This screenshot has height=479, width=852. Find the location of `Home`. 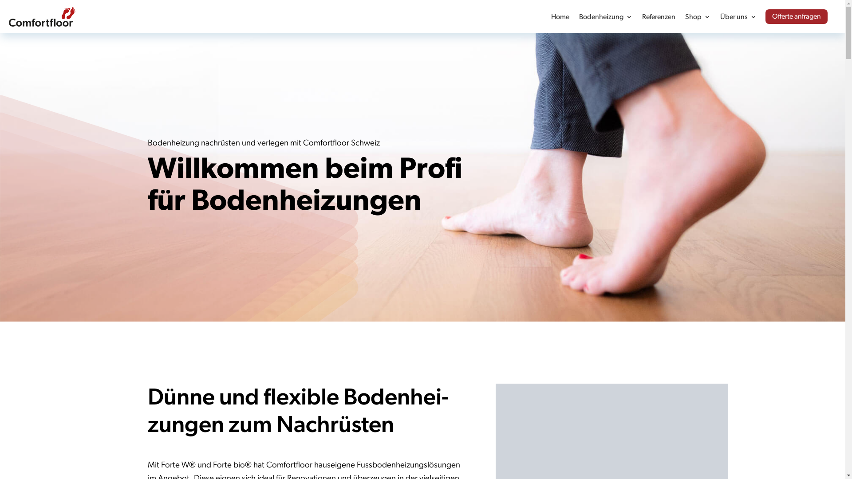

Home is located at coordinates (560, 18).